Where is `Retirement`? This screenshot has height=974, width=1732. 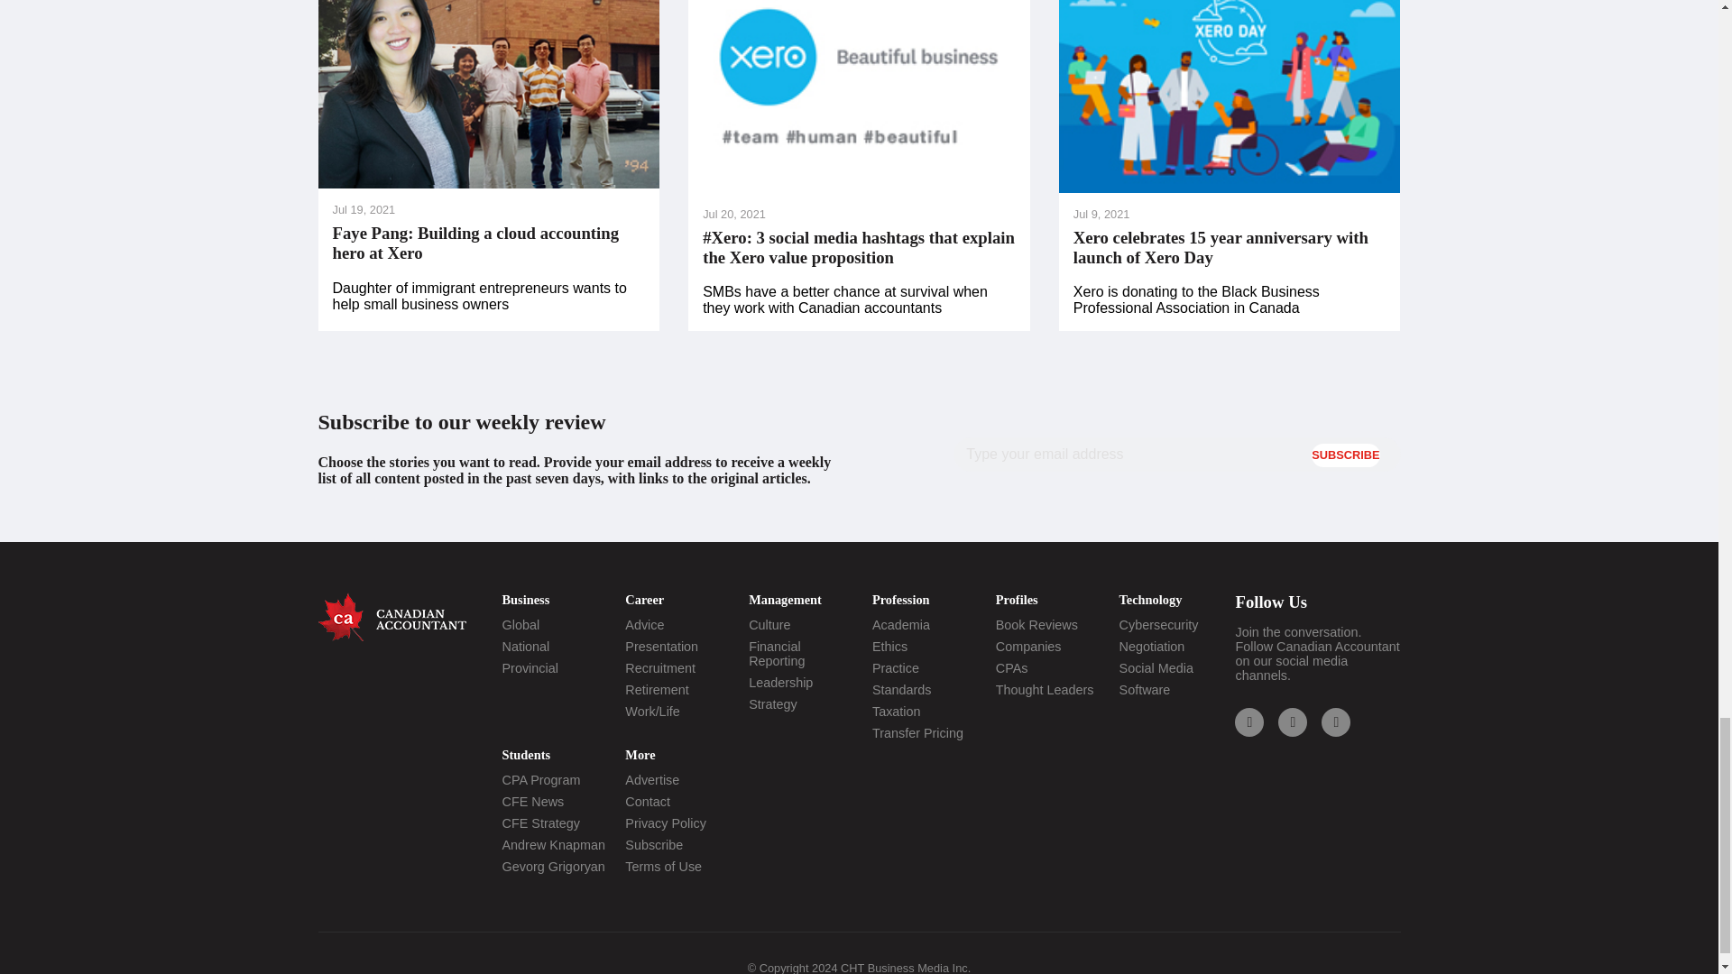
Retirement is located at coordinates (657, 690).